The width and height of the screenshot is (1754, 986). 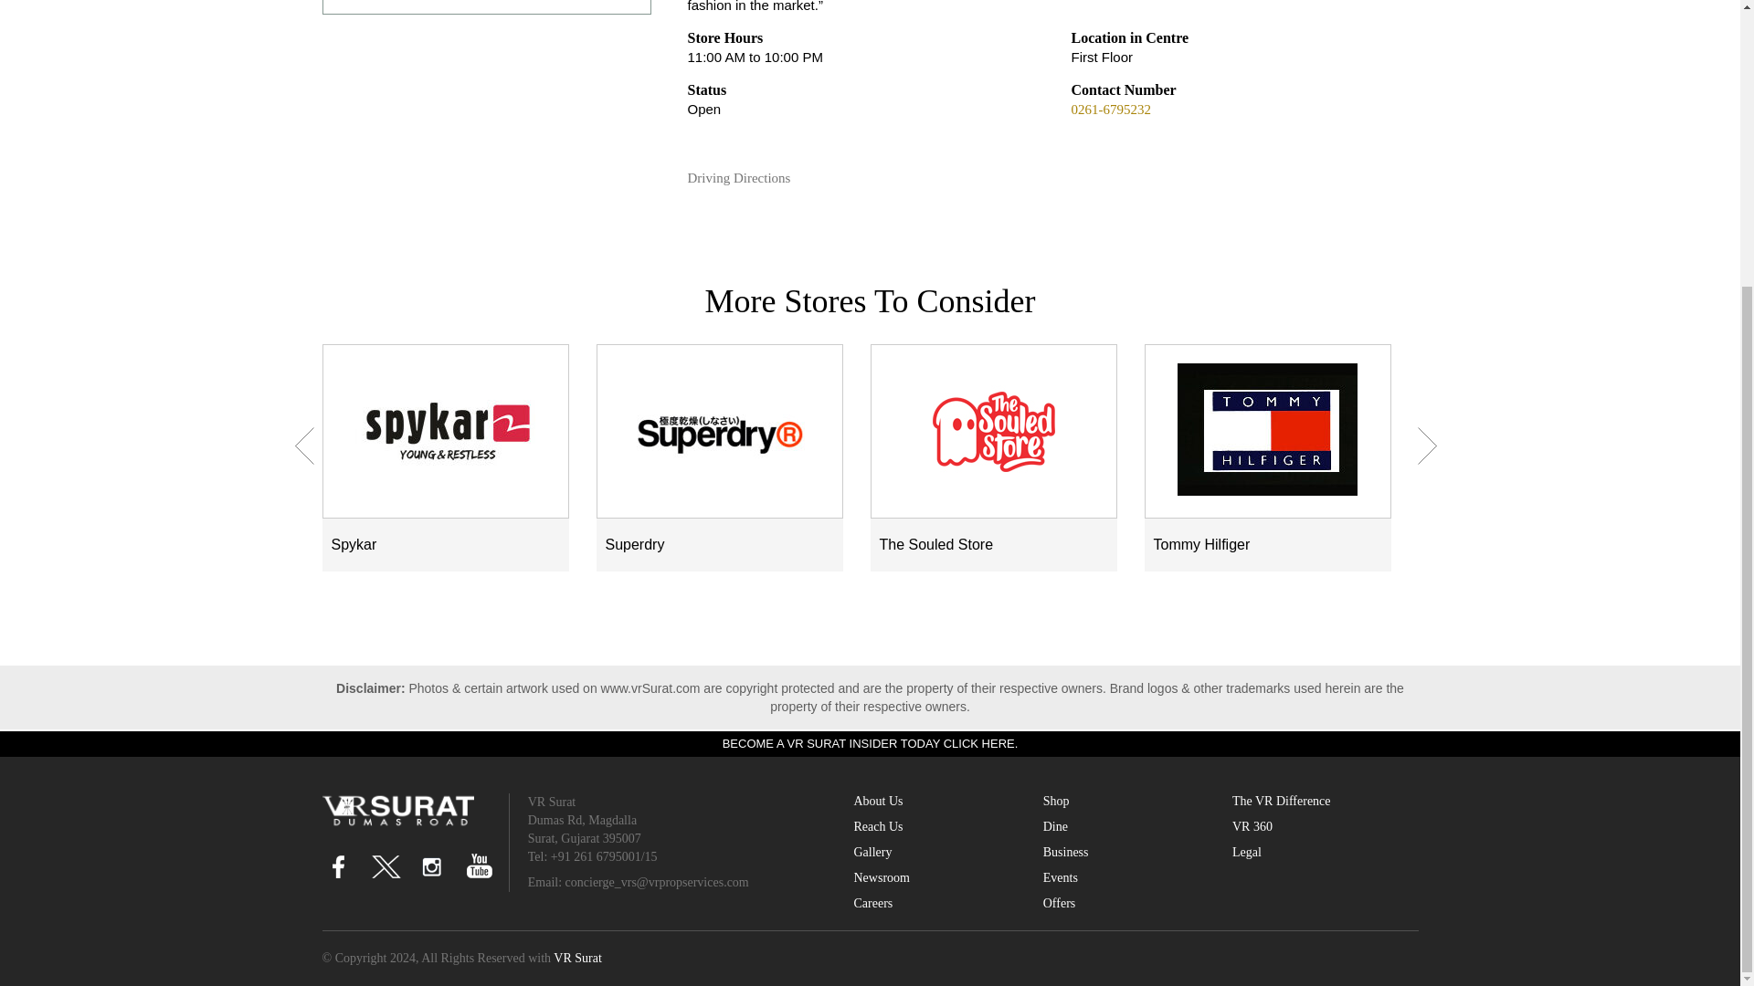 What do you see at coordinates (1110, 110) in the screenshot?
I see `0261-6795232` at bounding box center [1110, 110].